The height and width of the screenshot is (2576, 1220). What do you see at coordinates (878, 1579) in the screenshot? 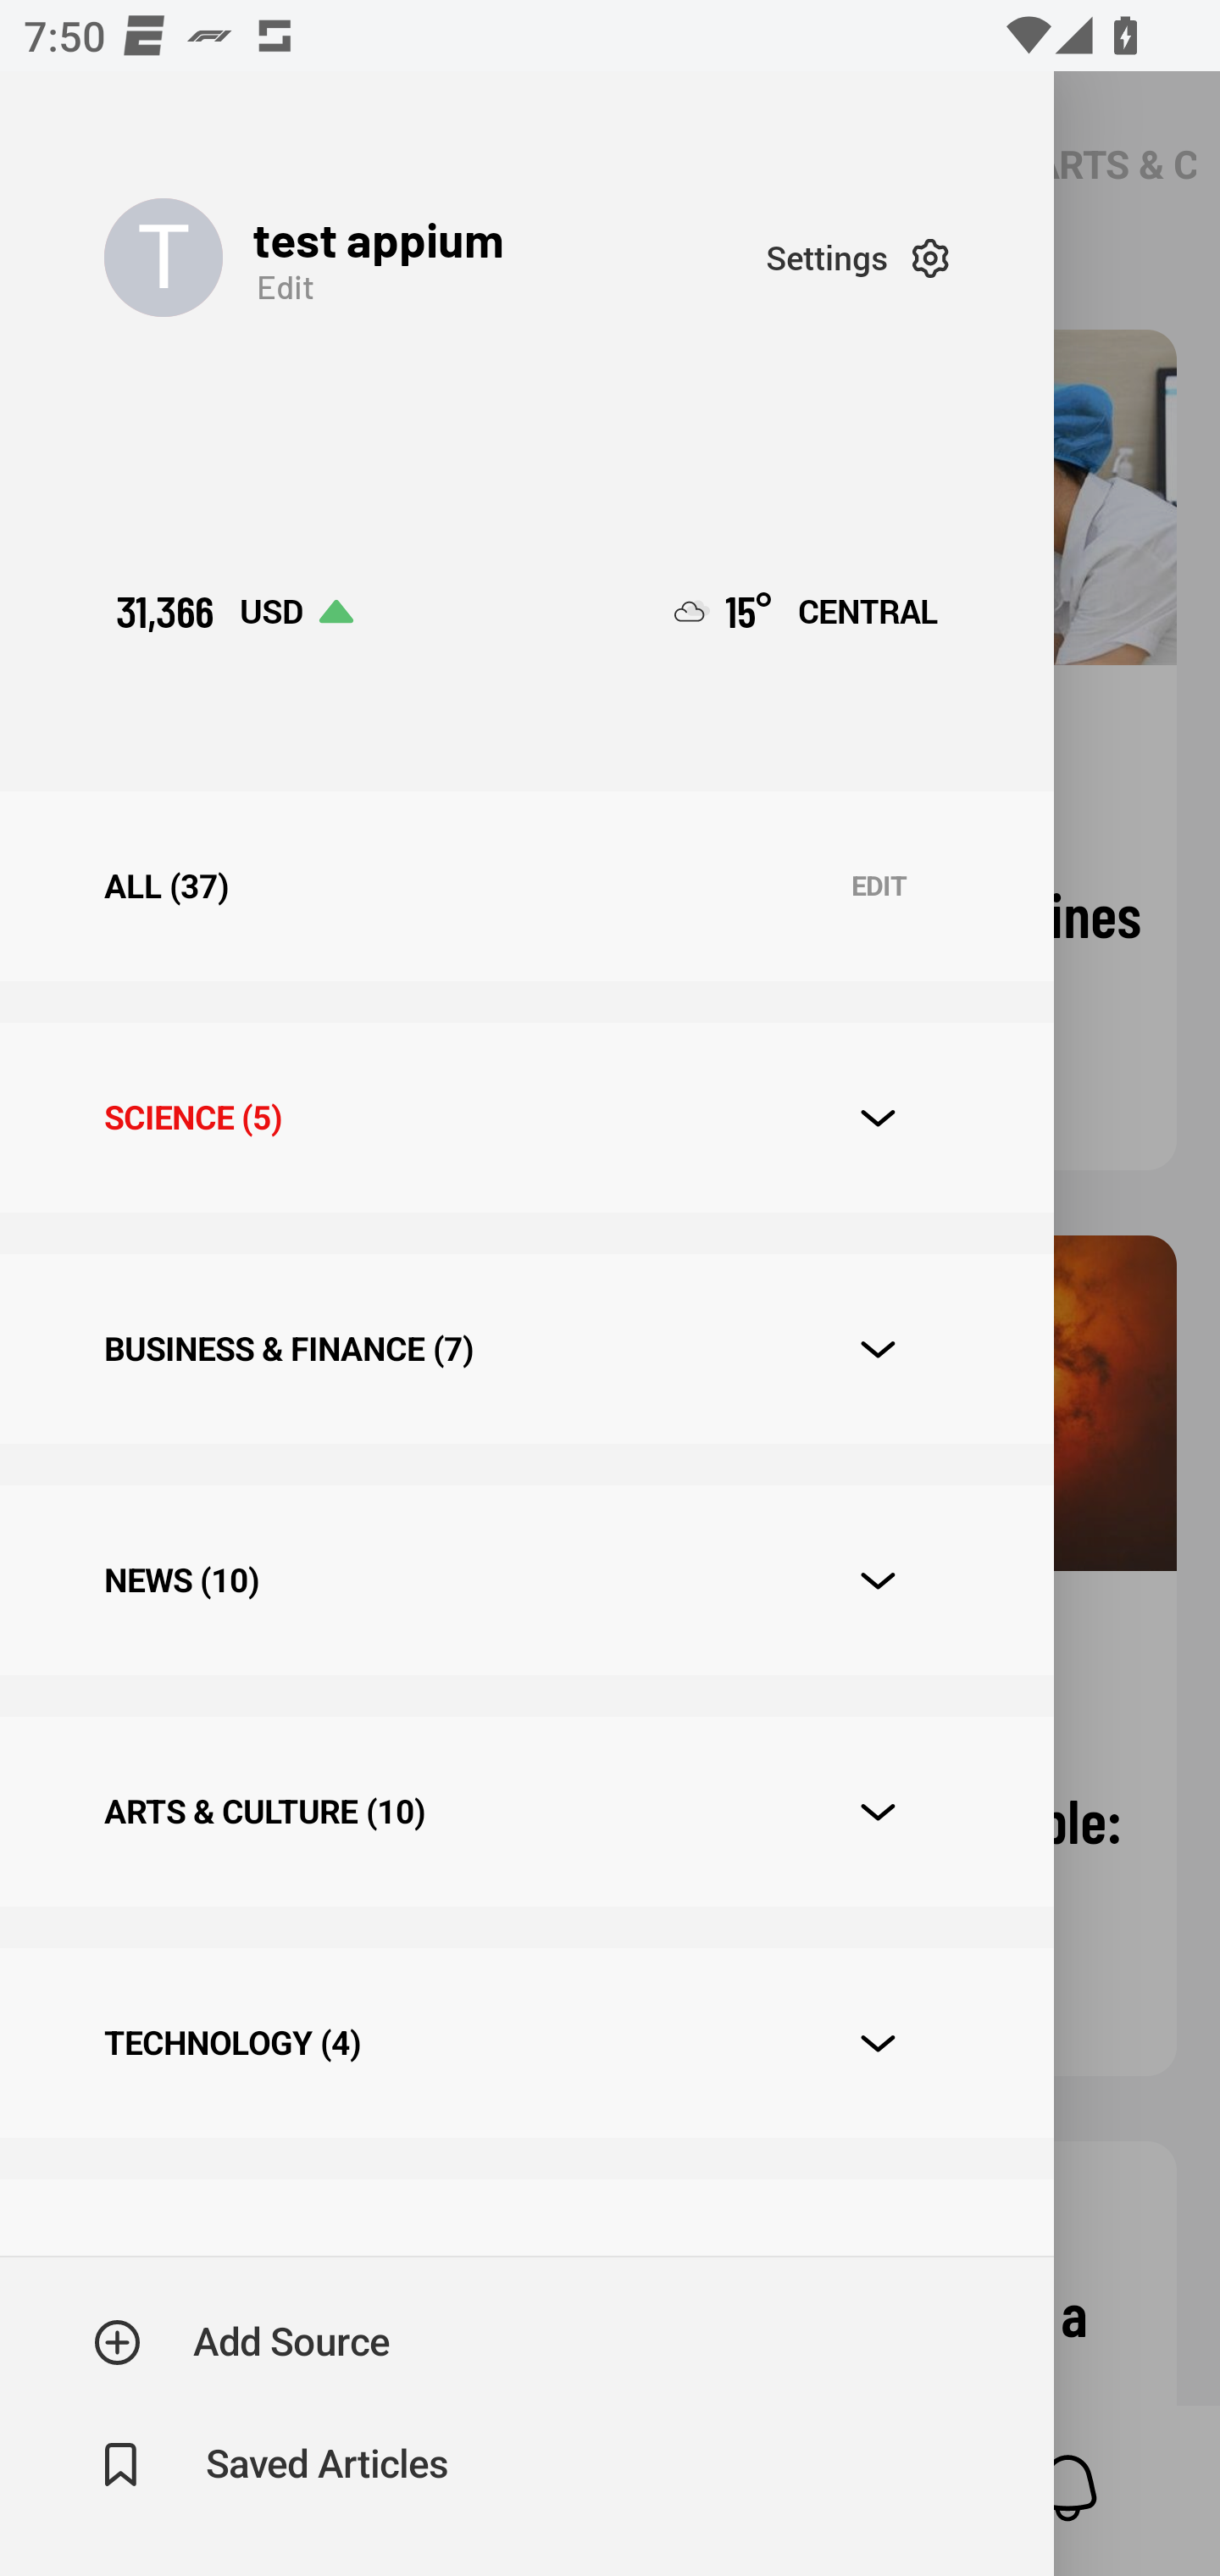
I see `Expand Button` at bounding box center [878, 1579].